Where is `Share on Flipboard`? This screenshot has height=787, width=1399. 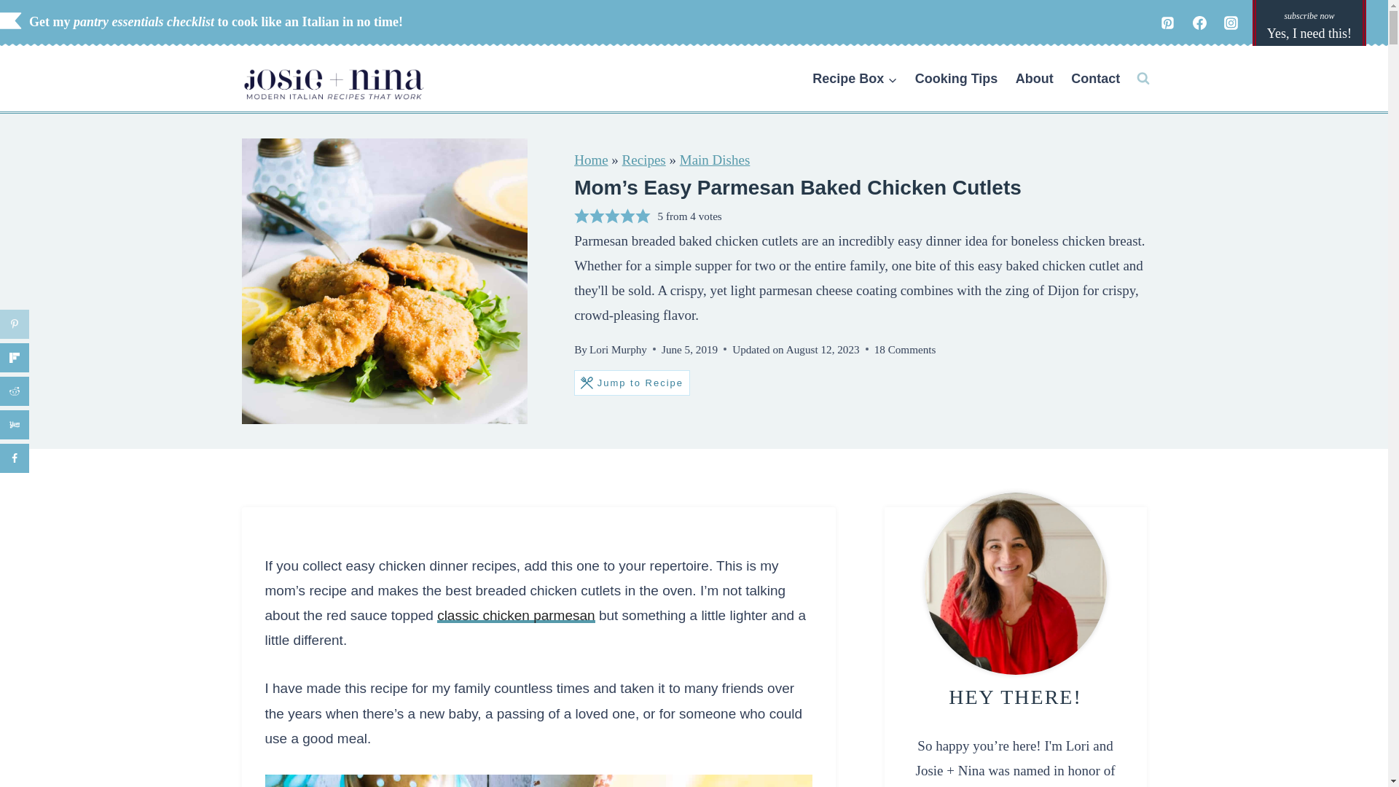
Share on Flipboard is located at coordinates (15, 357).